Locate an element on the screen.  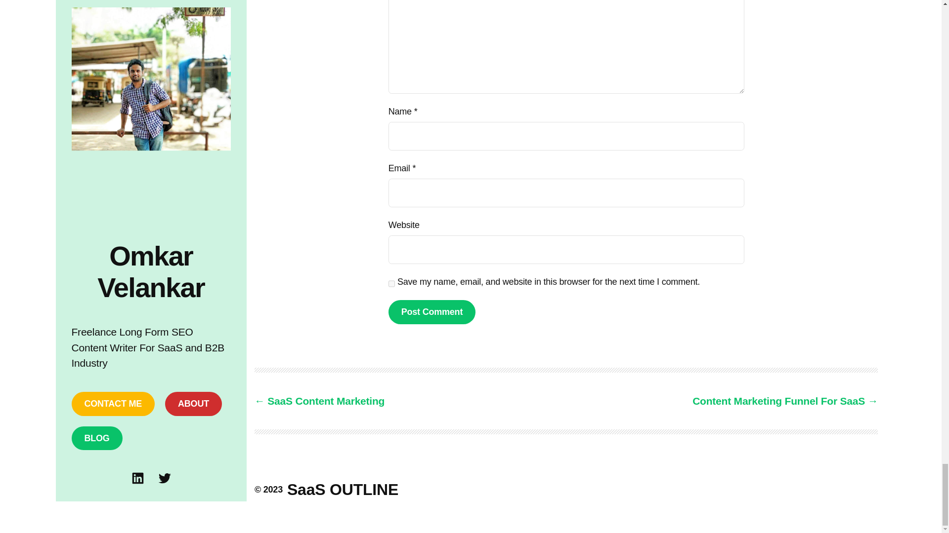
SaaS Content Marketing is located at coordinates (319, 401).